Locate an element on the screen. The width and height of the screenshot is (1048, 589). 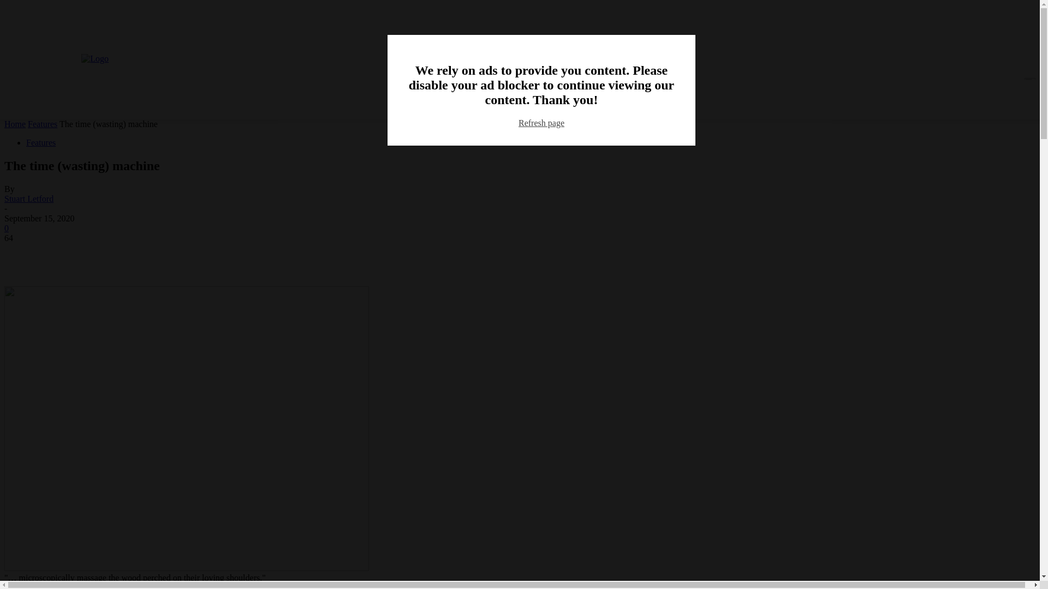
Home is located at coordinates (14, 124).